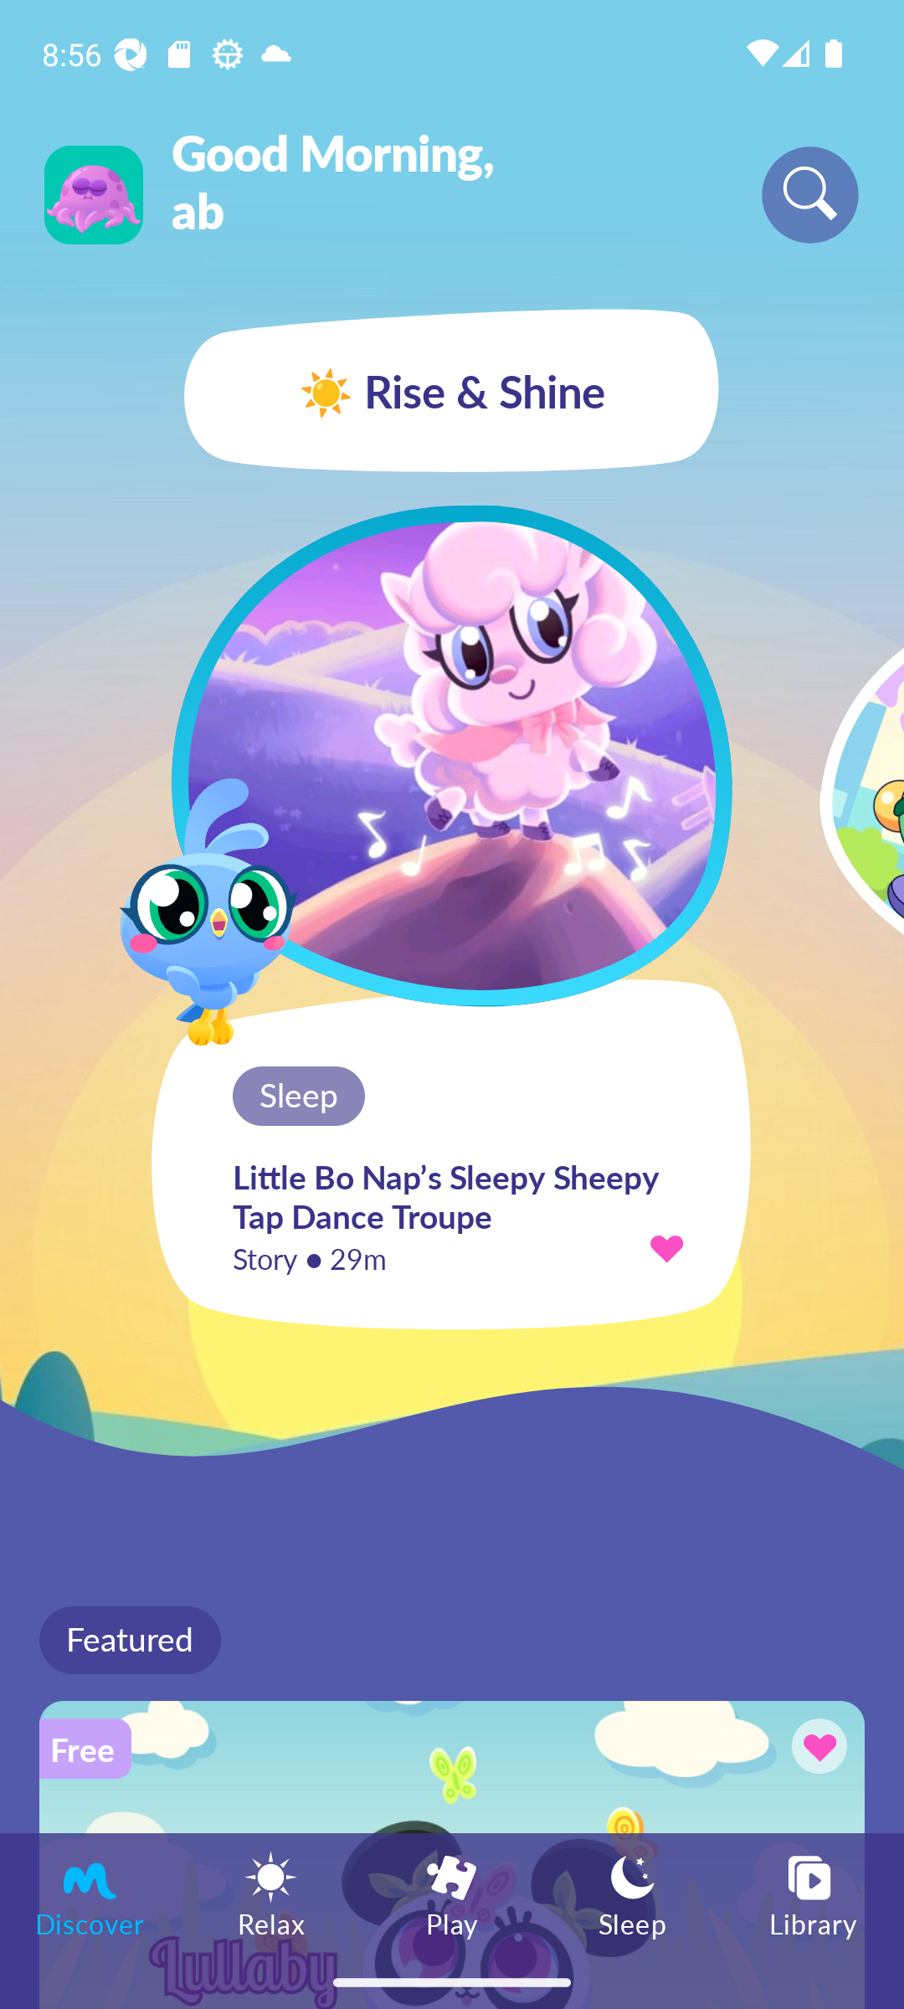  I want to click on action, so click(666, 1247).